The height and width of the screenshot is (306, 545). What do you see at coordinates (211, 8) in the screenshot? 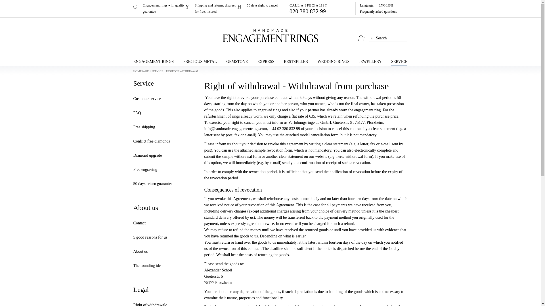
I see `Shipping and returns: discreet, for free, insured` at bounding box center [211, 8].